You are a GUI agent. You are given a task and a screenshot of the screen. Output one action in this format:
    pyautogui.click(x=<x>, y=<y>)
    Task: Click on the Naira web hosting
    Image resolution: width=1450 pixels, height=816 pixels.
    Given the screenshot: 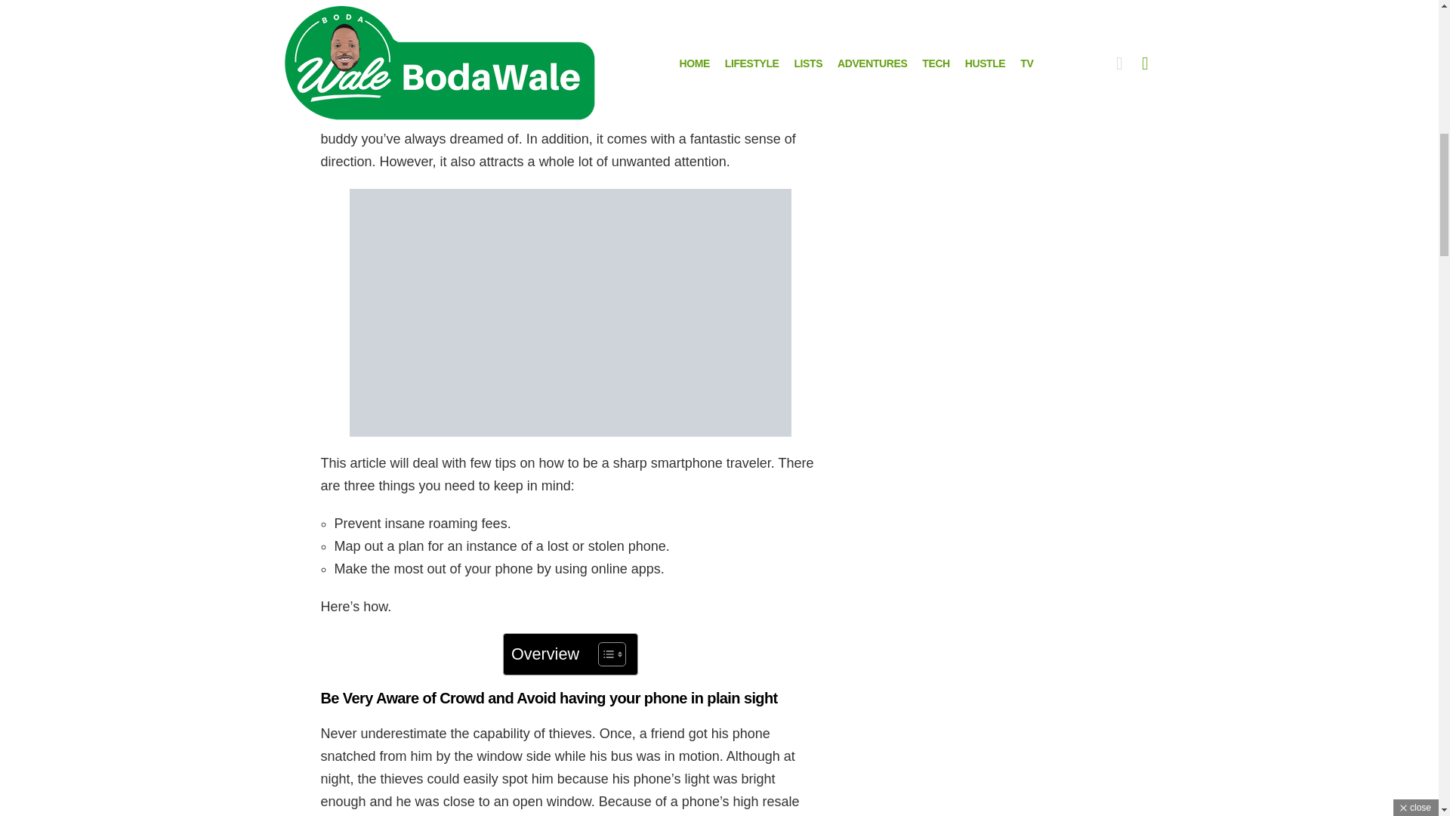 What is the action you would take?
    pyautogui.click(x=571, y=7)
    